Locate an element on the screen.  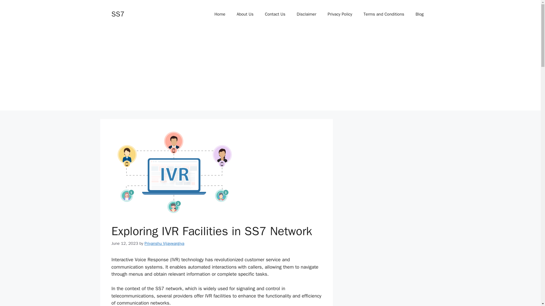
Home is located at coordinates (220, 14).